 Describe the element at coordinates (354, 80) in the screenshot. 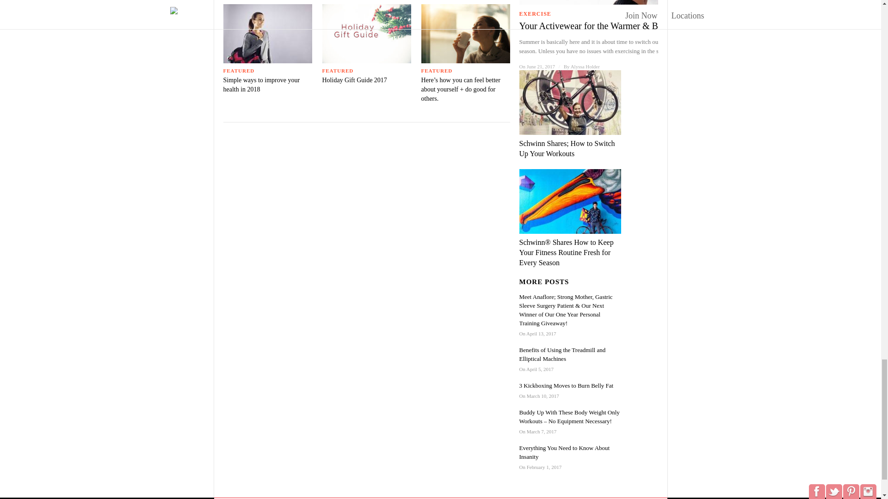

I see `Permanent Link: Holiday Gift Guide 2017` at that location.